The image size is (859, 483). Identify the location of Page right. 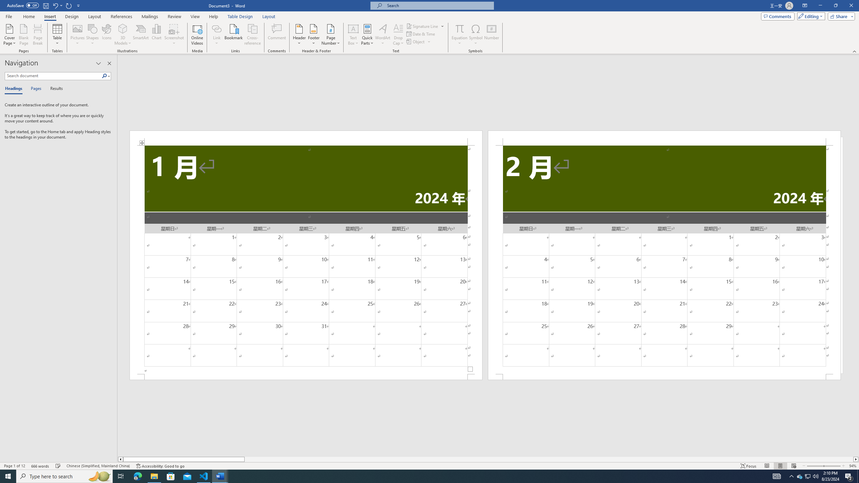
(549, 459).